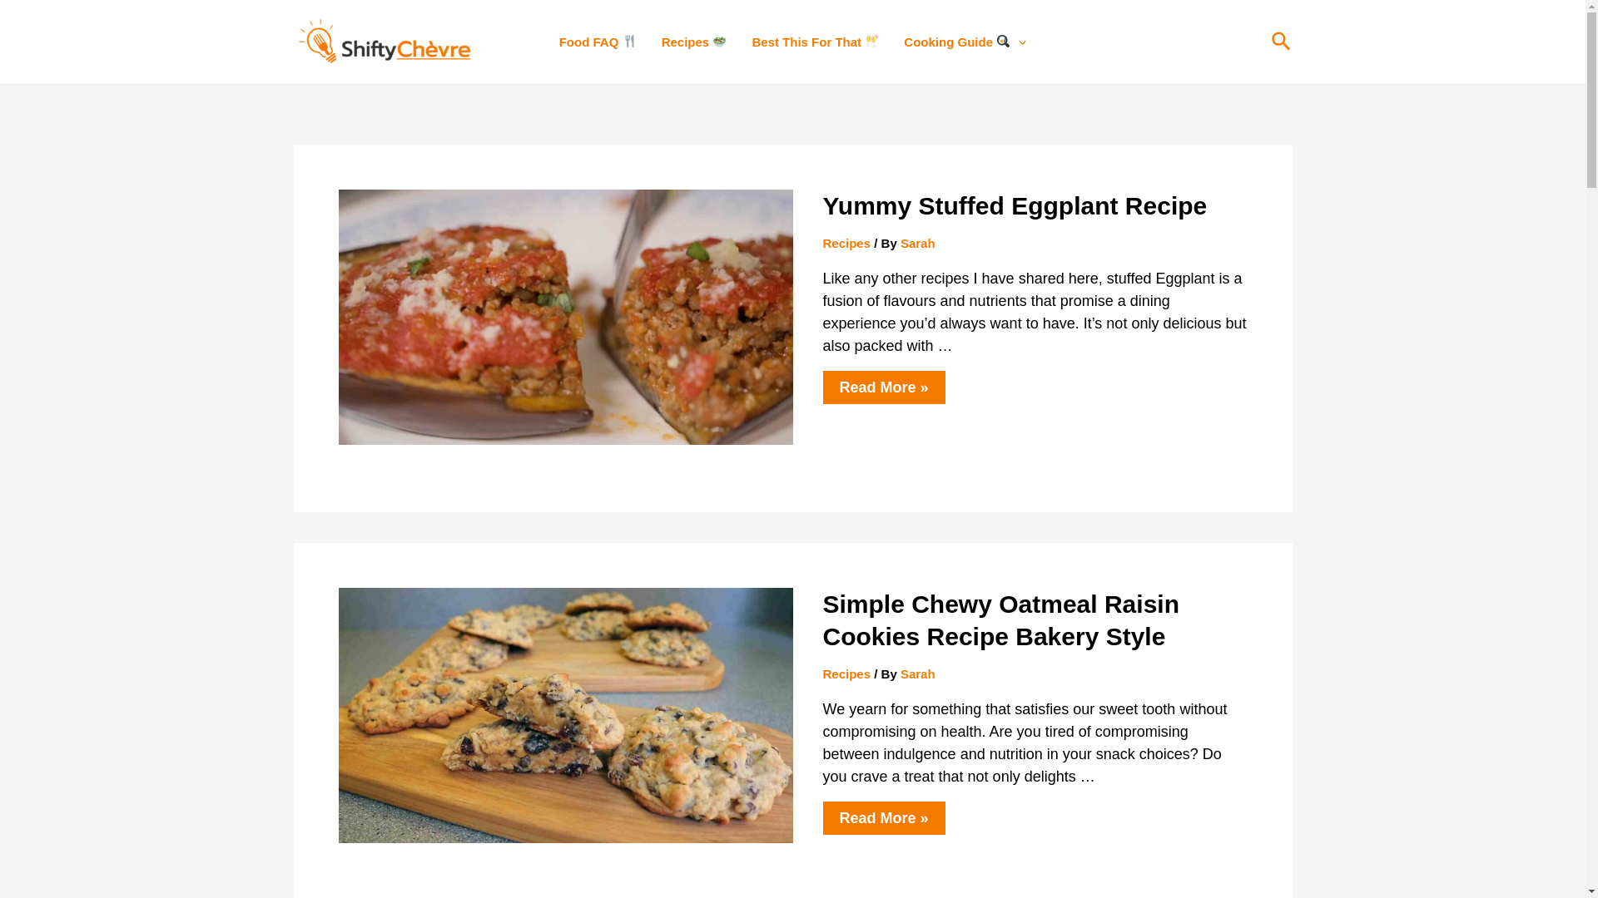 The height and width of the screenshot is (898, 1598). Describe the element at coordinates (816, 42) in the screenshot. I see `Best This For That` at that location.